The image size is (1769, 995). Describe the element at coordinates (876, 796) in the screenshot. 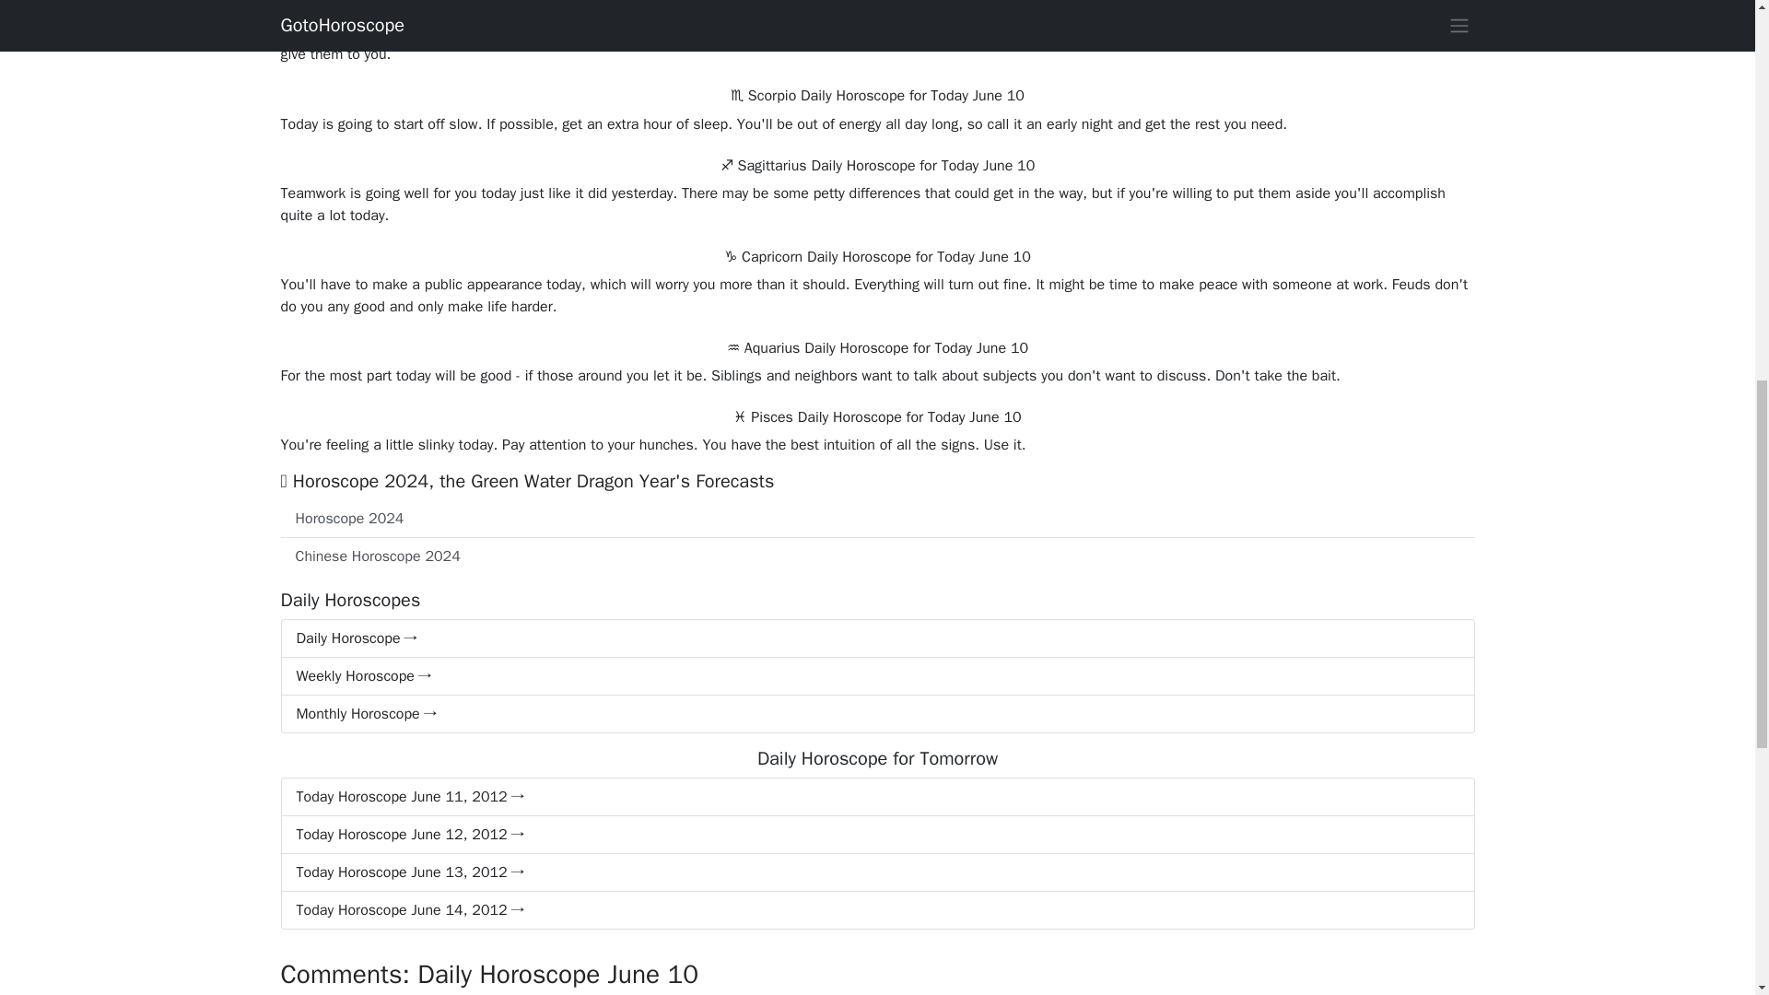

I see `Today Horoscope June 11, 2012` at that location.